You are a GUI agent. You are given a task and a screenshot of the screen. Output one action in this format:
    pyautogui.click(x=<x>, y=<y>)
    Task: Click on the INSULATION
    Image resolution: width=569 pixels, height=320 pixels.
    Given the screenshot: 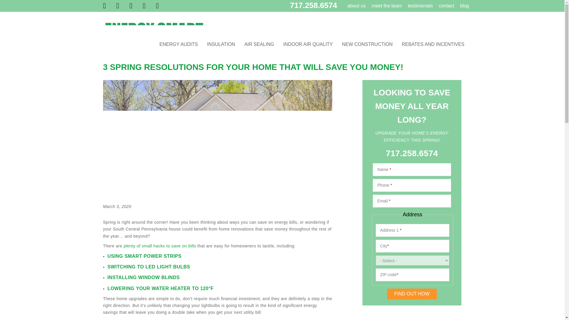 What is the action you would take?
    pyautogui.click(x=221, y=44)
    